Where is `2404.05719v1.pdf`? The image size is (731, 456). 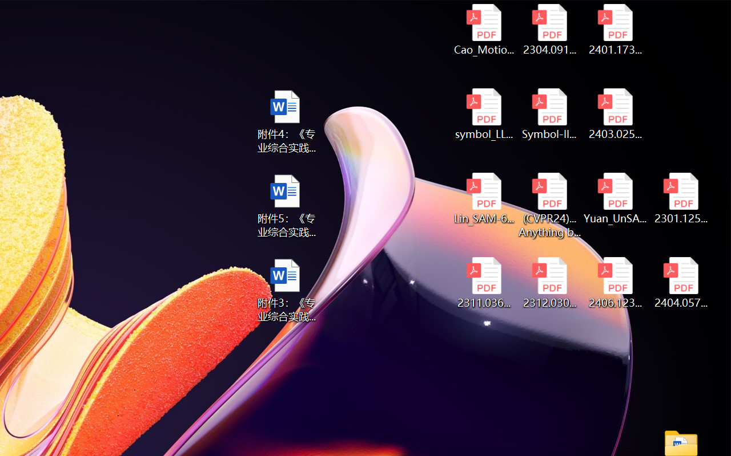
2404.05719v1.pdf is located at coordinates (681, 283).